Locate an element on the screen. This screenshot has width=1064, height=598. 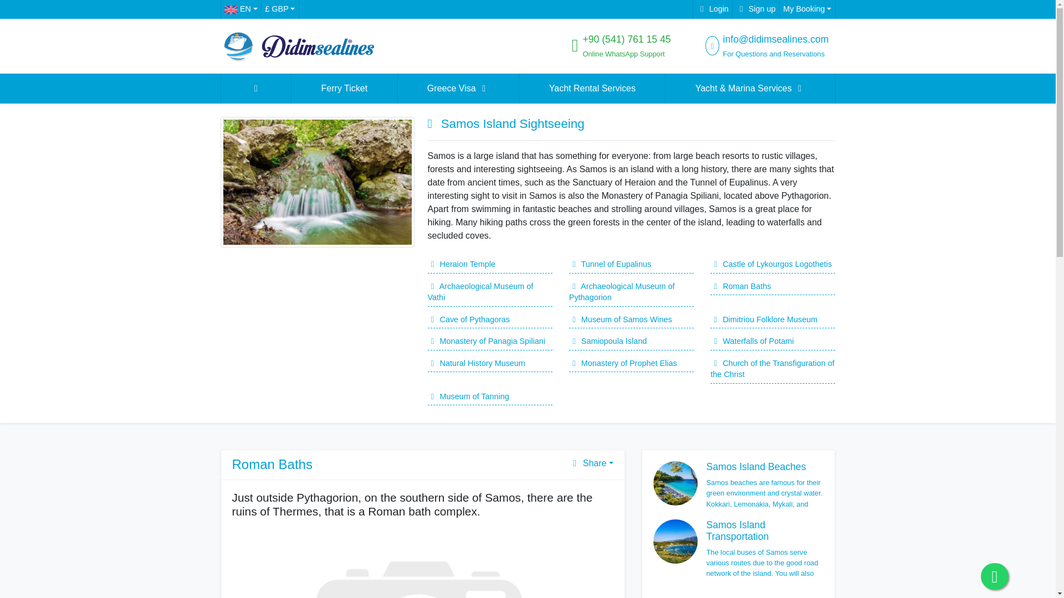
Castle of Lykourgos Logothetis is located at coordinates (773, 264).